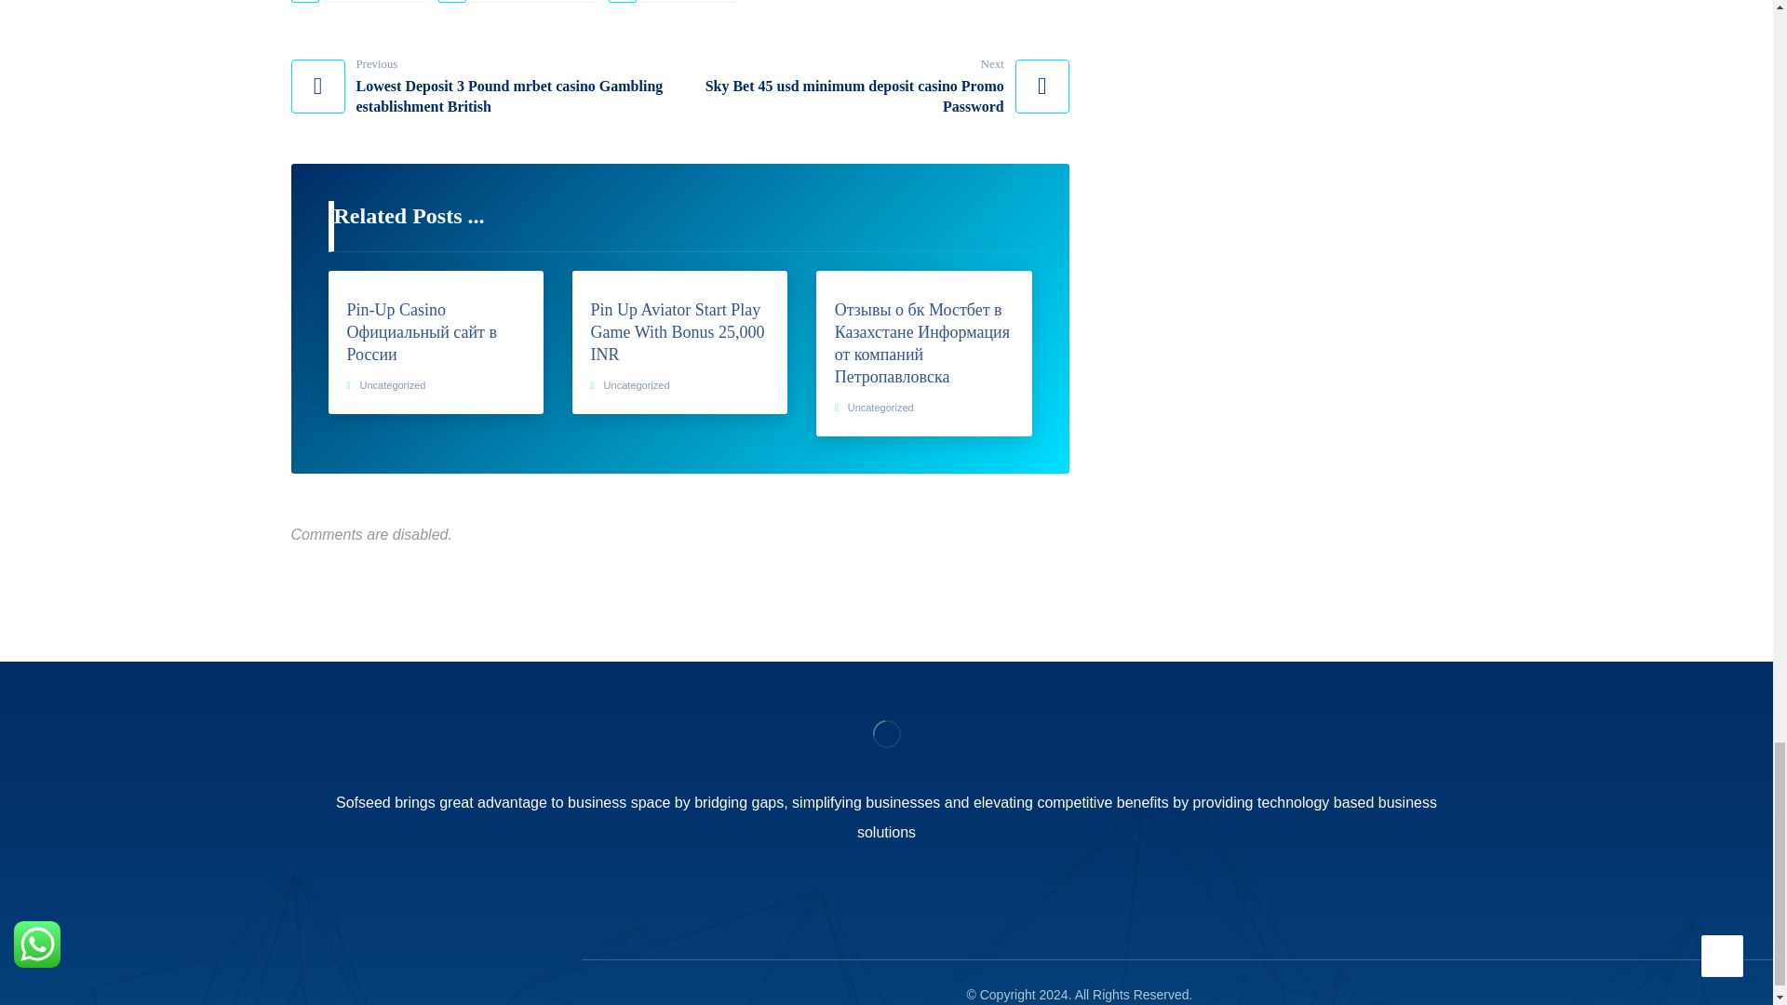  What do you see at coordinates (393, 385) in the screenshot?
I see `Uncategorized` at bounding box center [393, 385].